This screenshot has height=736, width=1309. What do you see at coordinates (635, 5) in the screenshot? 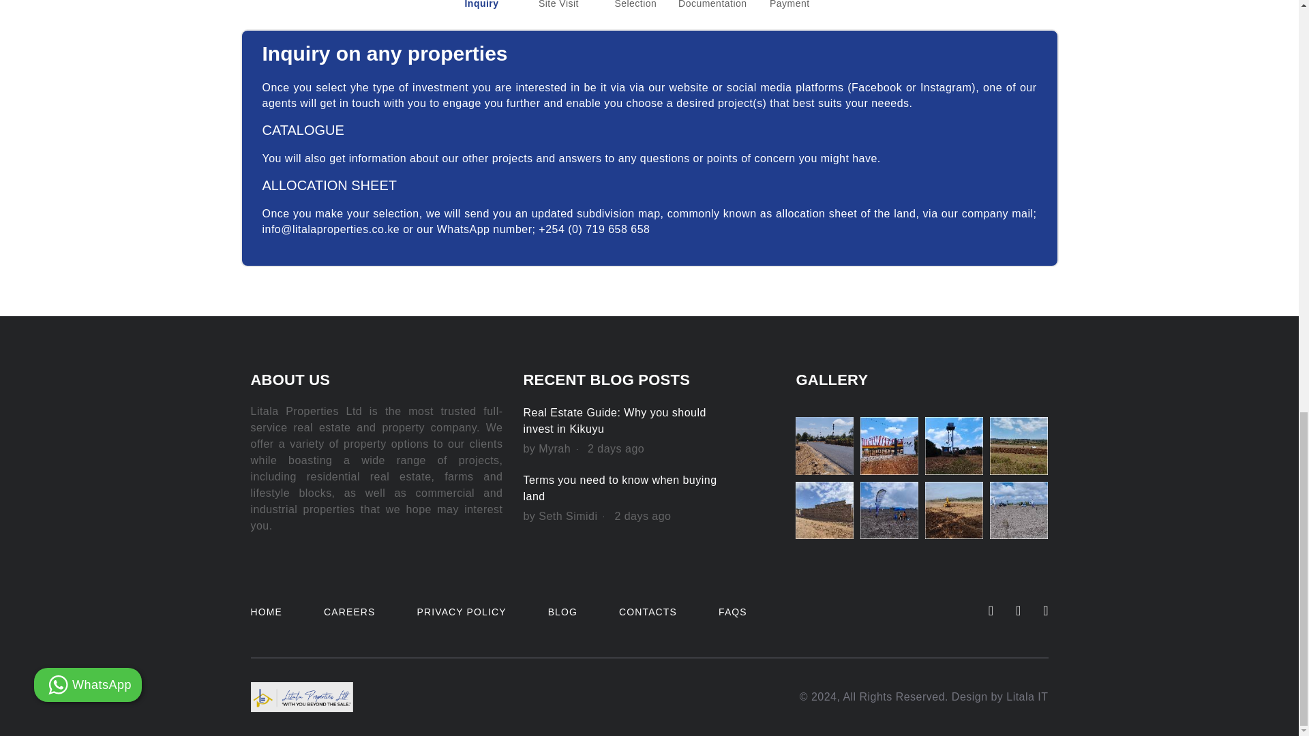
I see `Selection` at bounding box center [635, 5].